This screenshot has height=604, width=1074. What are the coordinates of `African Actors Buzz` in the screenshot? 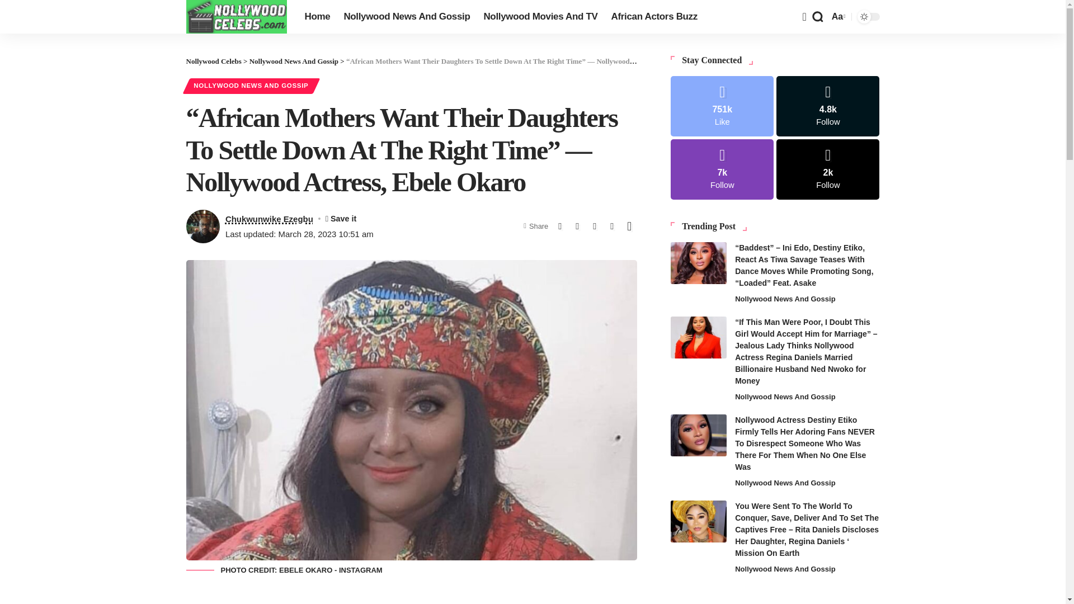 It's located at (653, 17).